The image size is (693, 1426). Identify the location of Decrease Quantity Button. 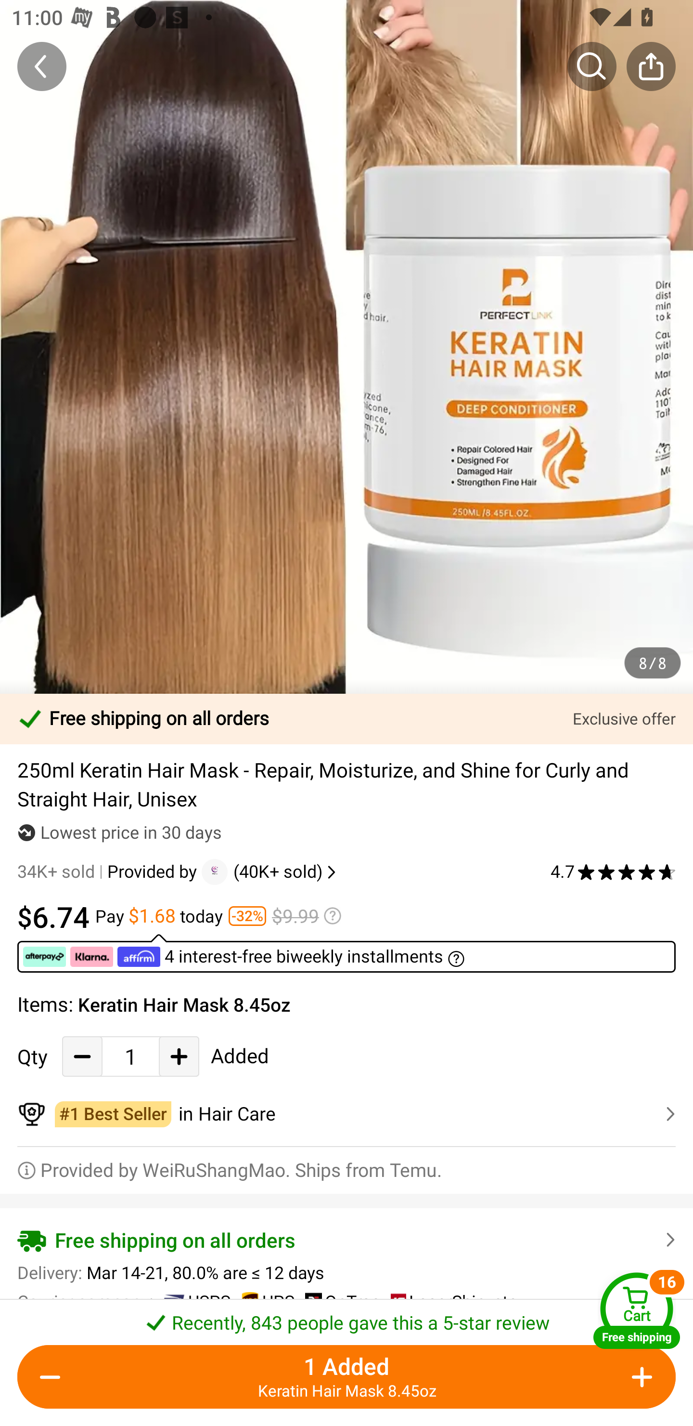
(82, 1056).